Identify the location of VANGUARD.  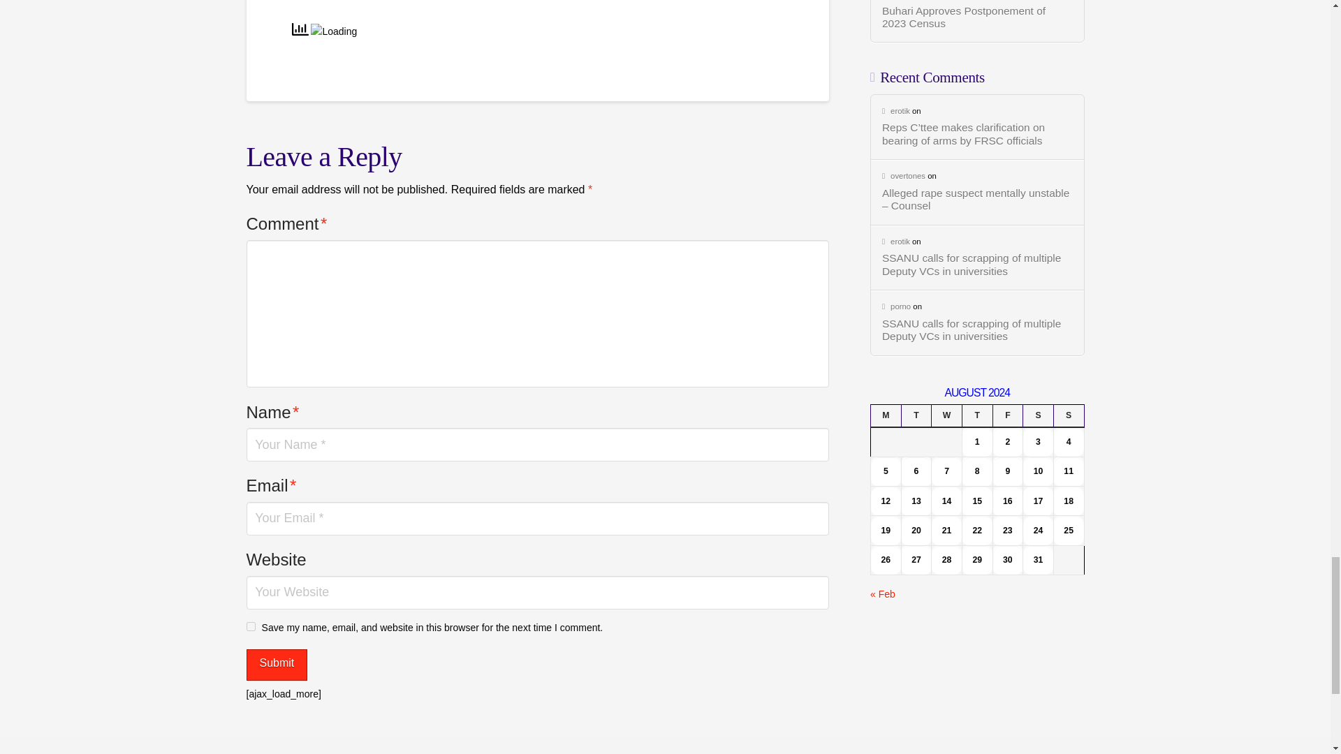
(314, 1).